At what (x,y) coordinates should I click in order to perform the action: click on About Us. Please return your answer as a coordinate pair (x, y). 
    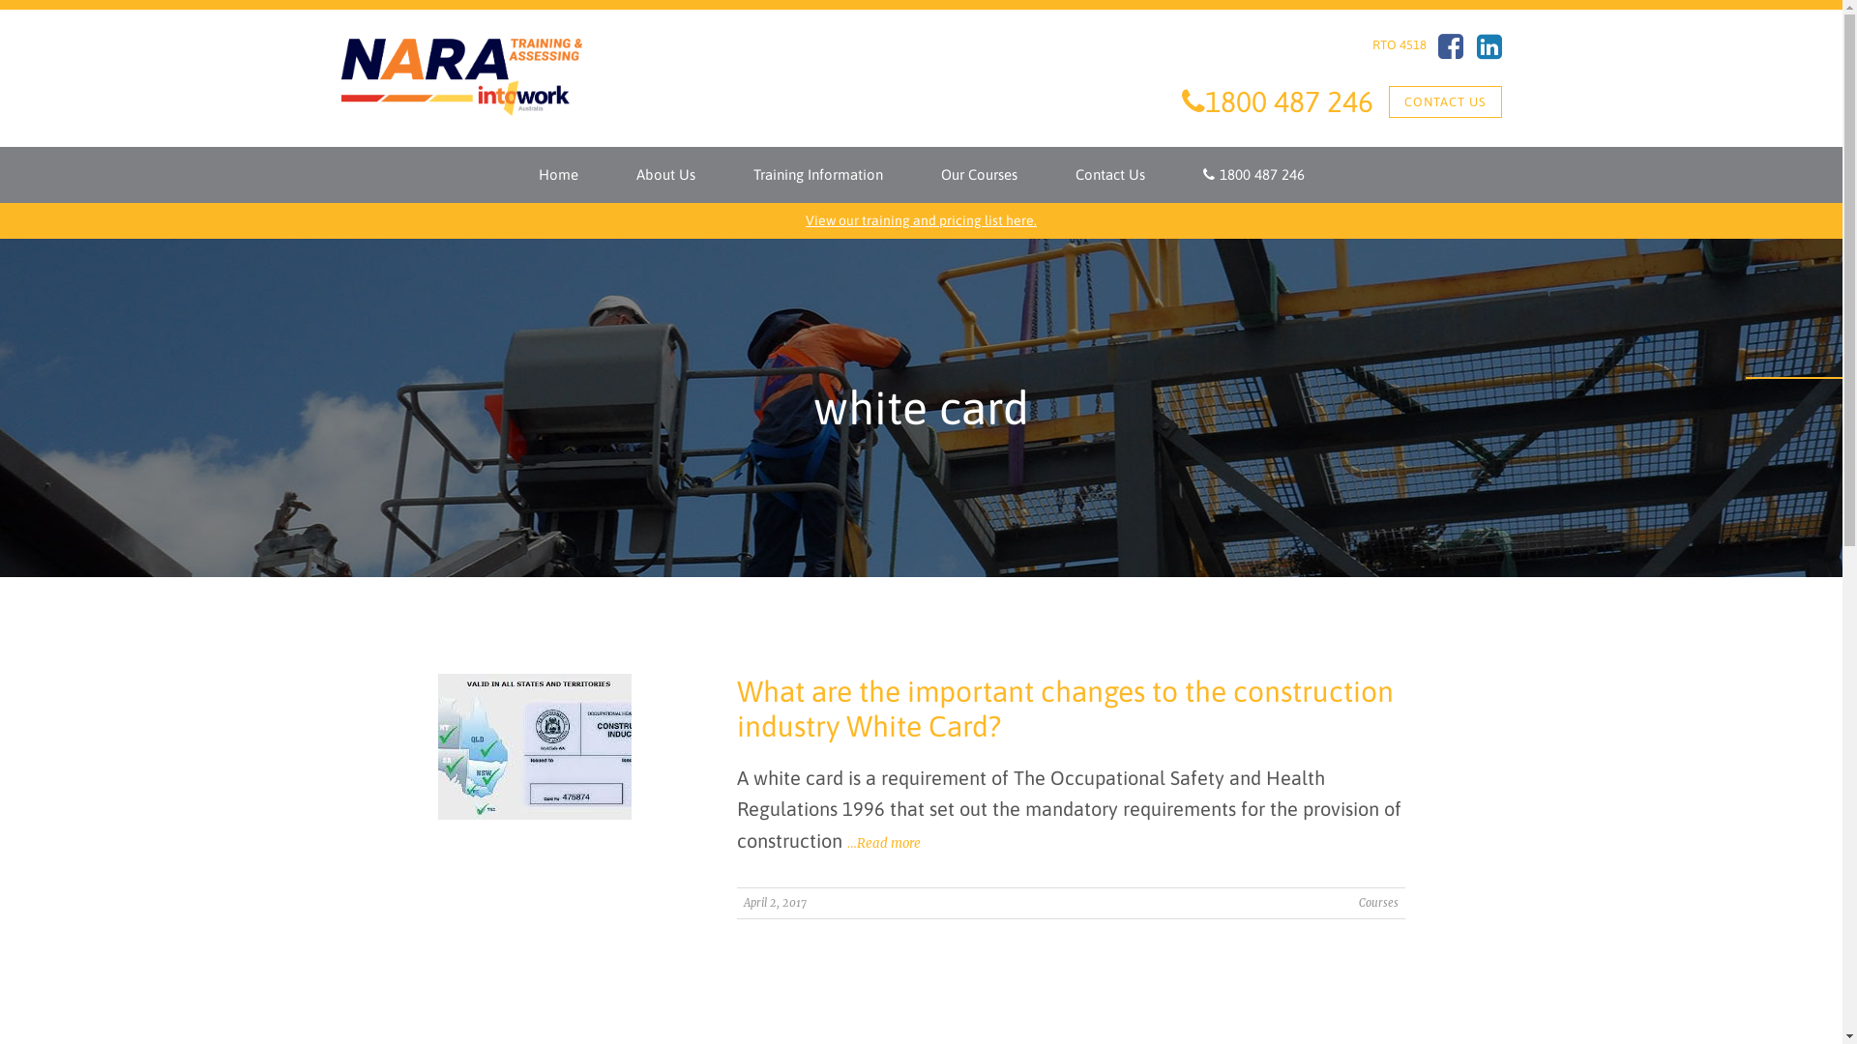
    Looking at the image, I should click on (665, 175).